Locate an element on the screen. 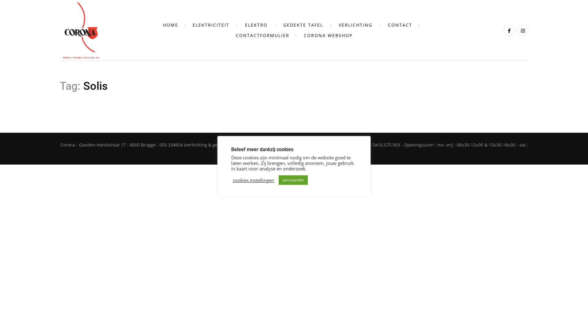 This screenshot has height=331, width=588. CONTACTFORMULIER is located at coordinates (263, 36).